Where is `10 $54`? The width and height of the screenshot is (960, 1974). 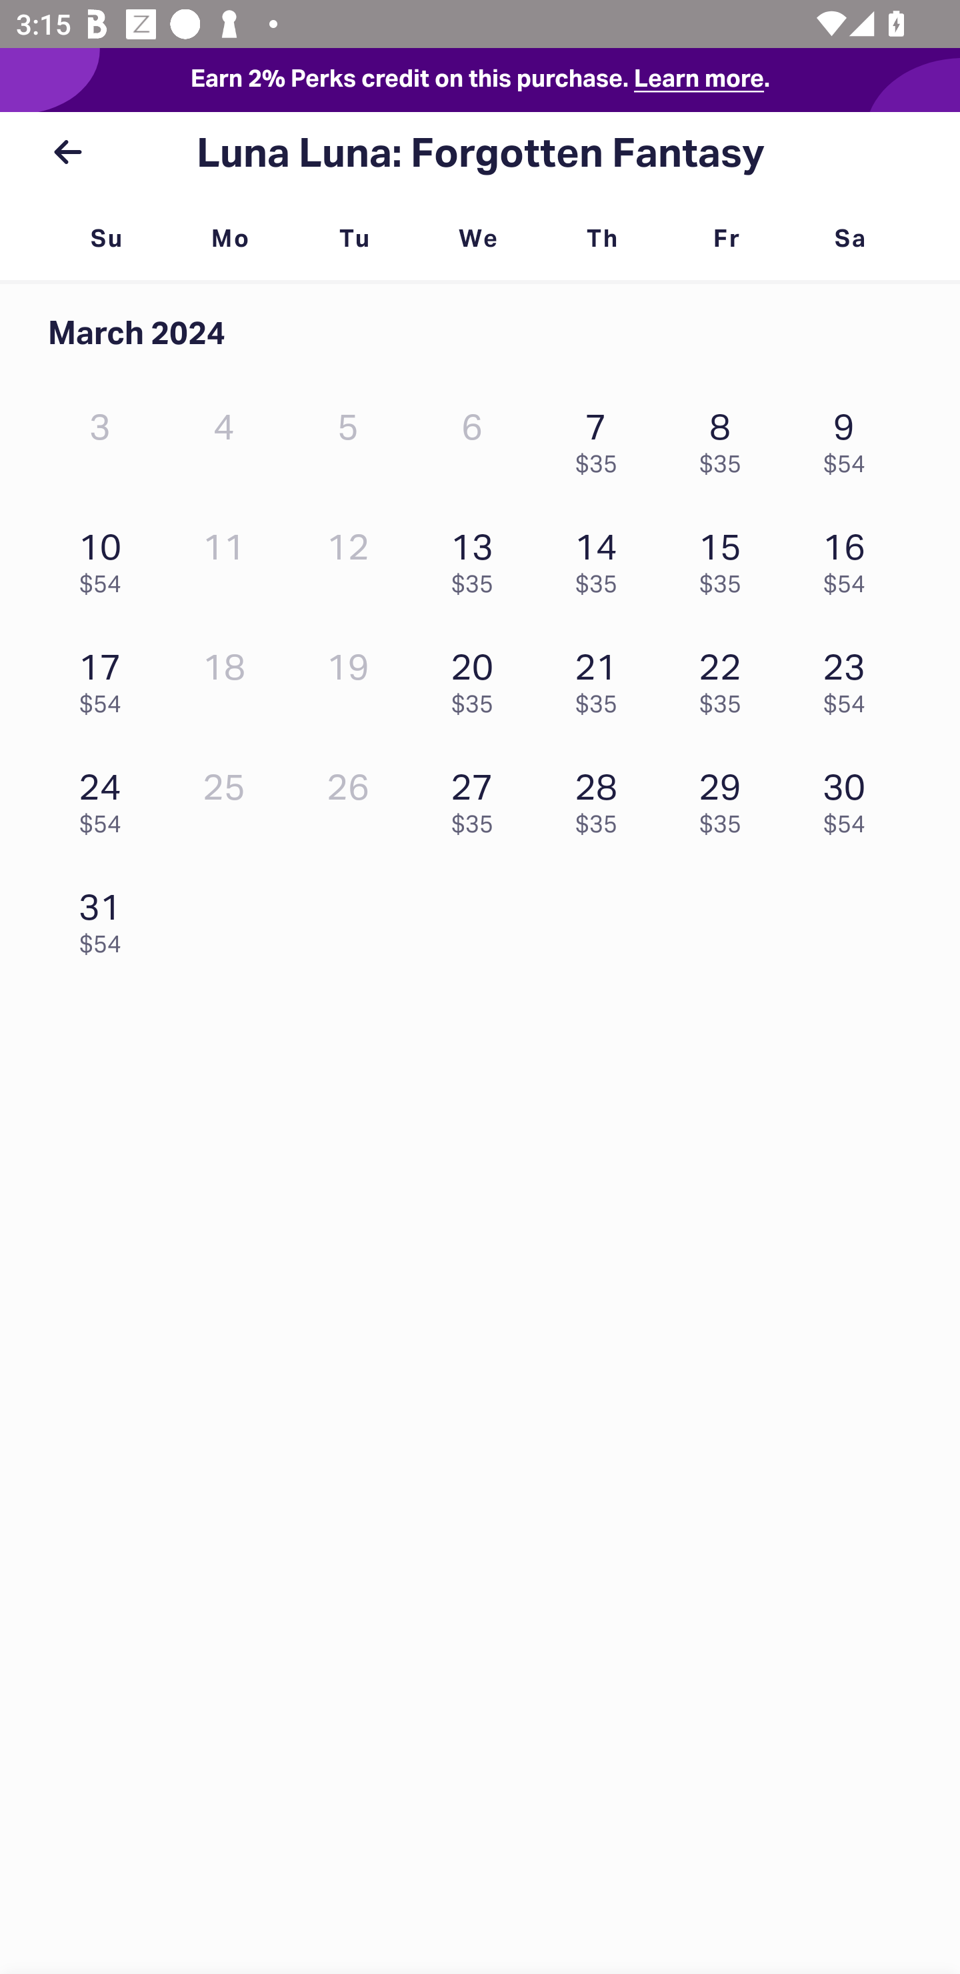
10 $54 is located at coordinates (106, 558).